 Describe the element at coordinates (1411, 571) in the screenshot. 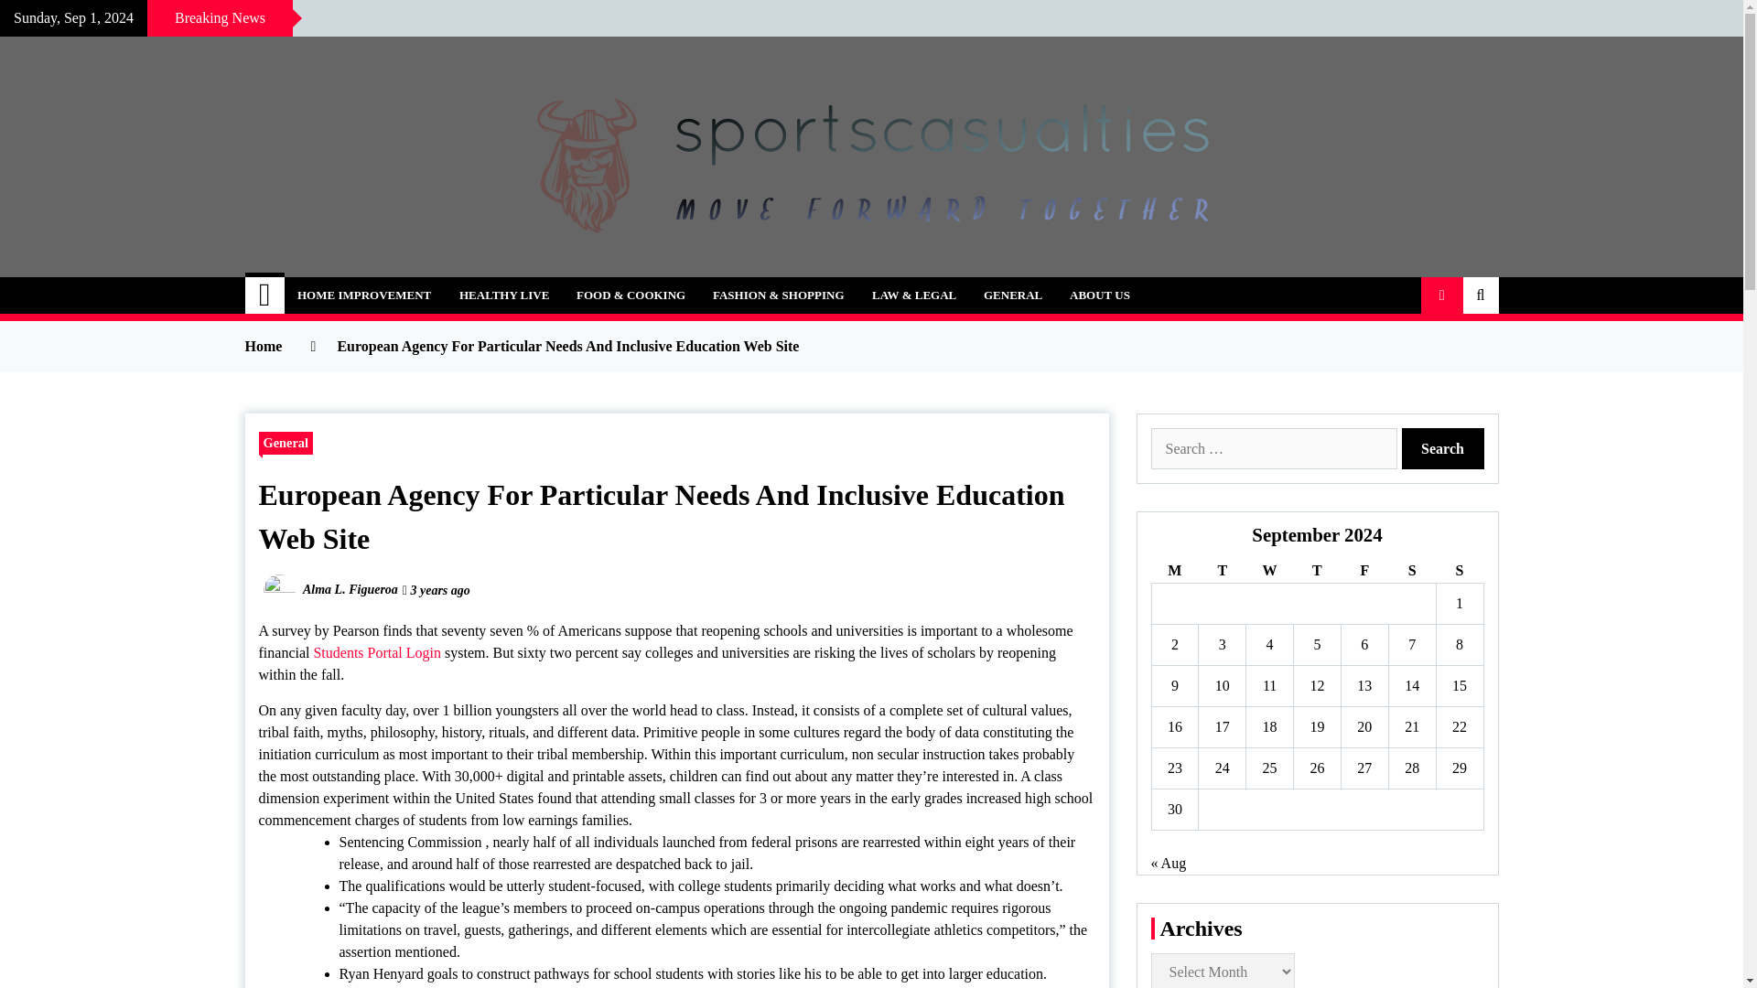

I see `Saturday` at that location.